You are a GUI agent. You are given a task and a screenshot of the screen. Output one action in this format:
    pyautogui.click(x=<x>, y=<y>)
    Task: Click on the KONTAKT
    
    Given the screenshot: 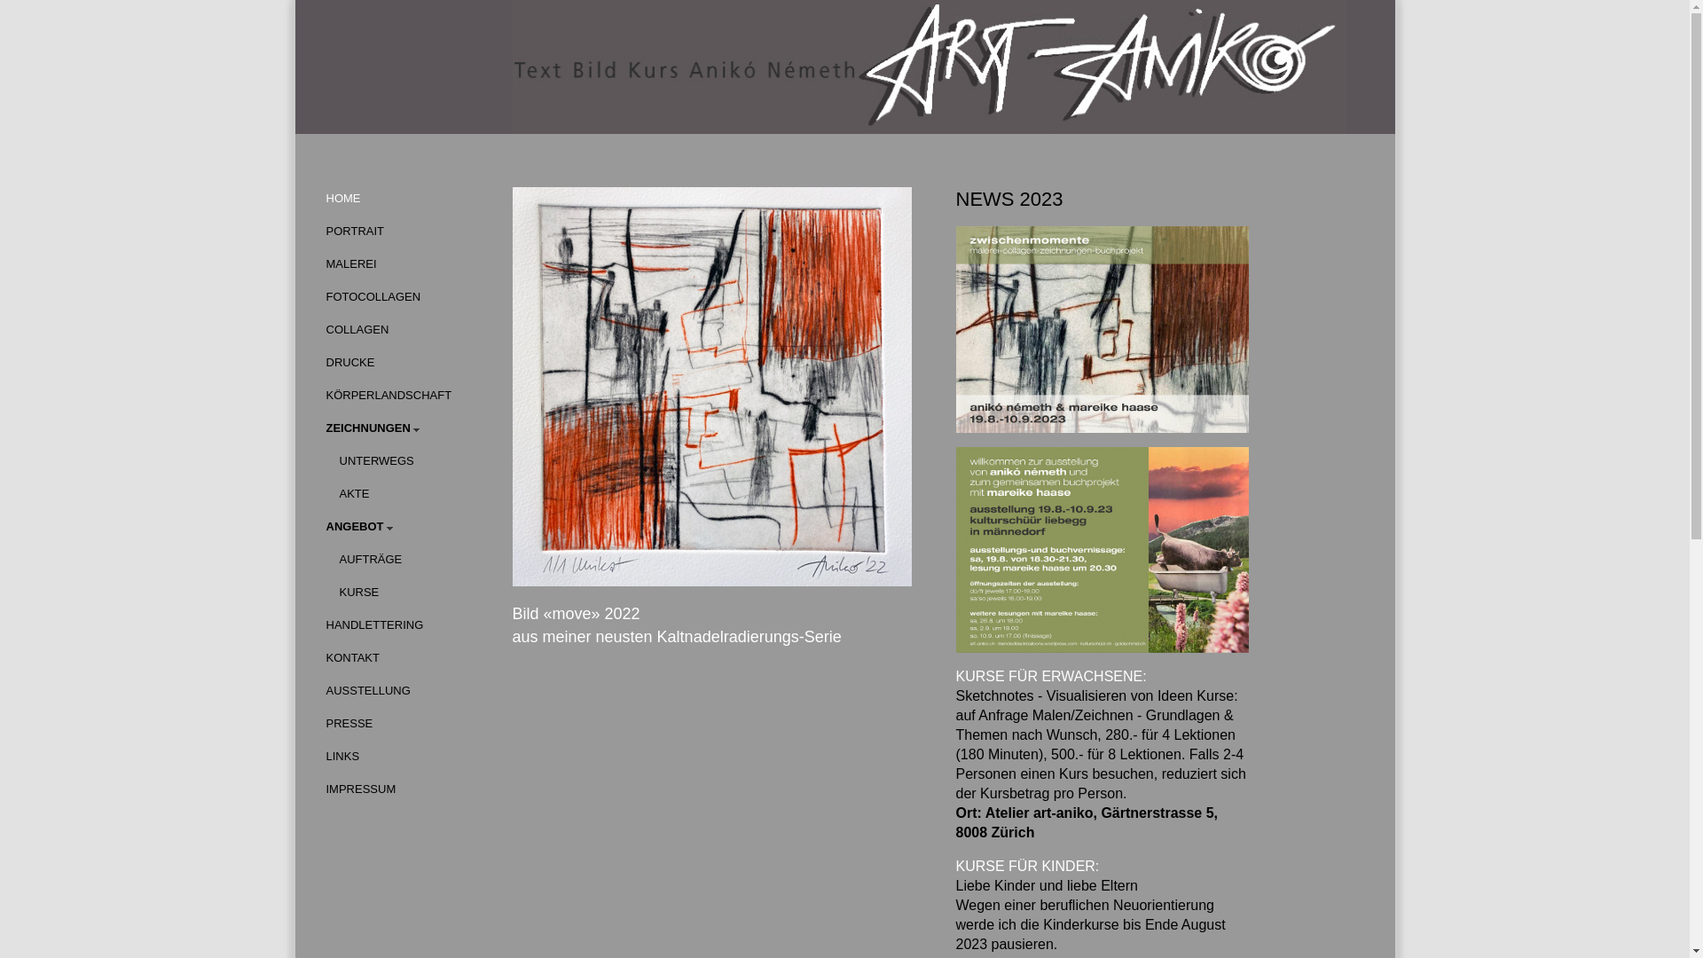 What is the action you would take?
    pyautogui.click(x=411, y=658)
    